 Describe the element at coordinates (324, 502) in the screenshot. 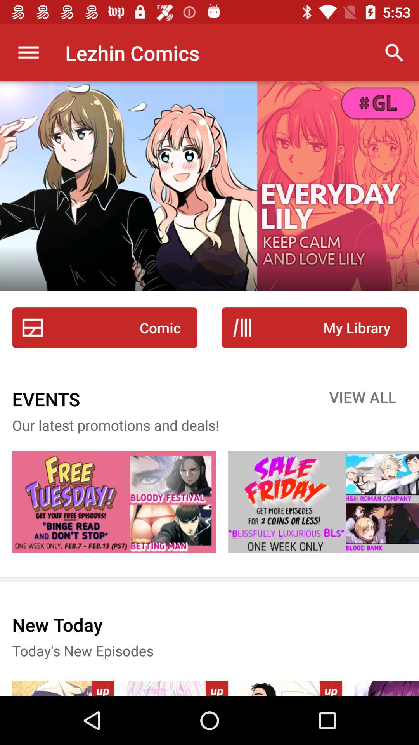

I see `show more details for the promotion` at that location.